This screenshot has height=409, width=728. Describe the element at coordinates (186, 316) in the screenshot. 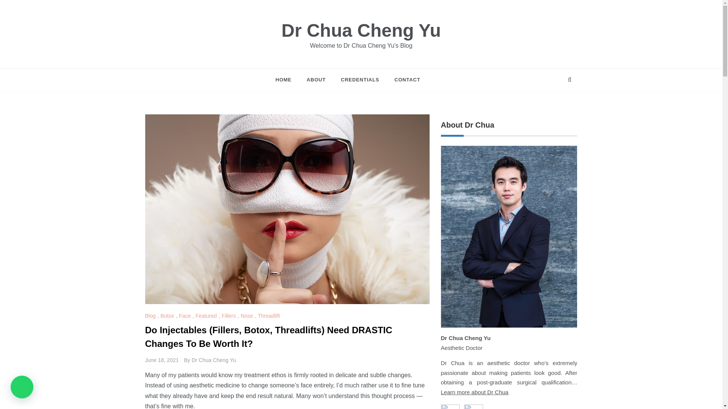

I see `Face` at that location.